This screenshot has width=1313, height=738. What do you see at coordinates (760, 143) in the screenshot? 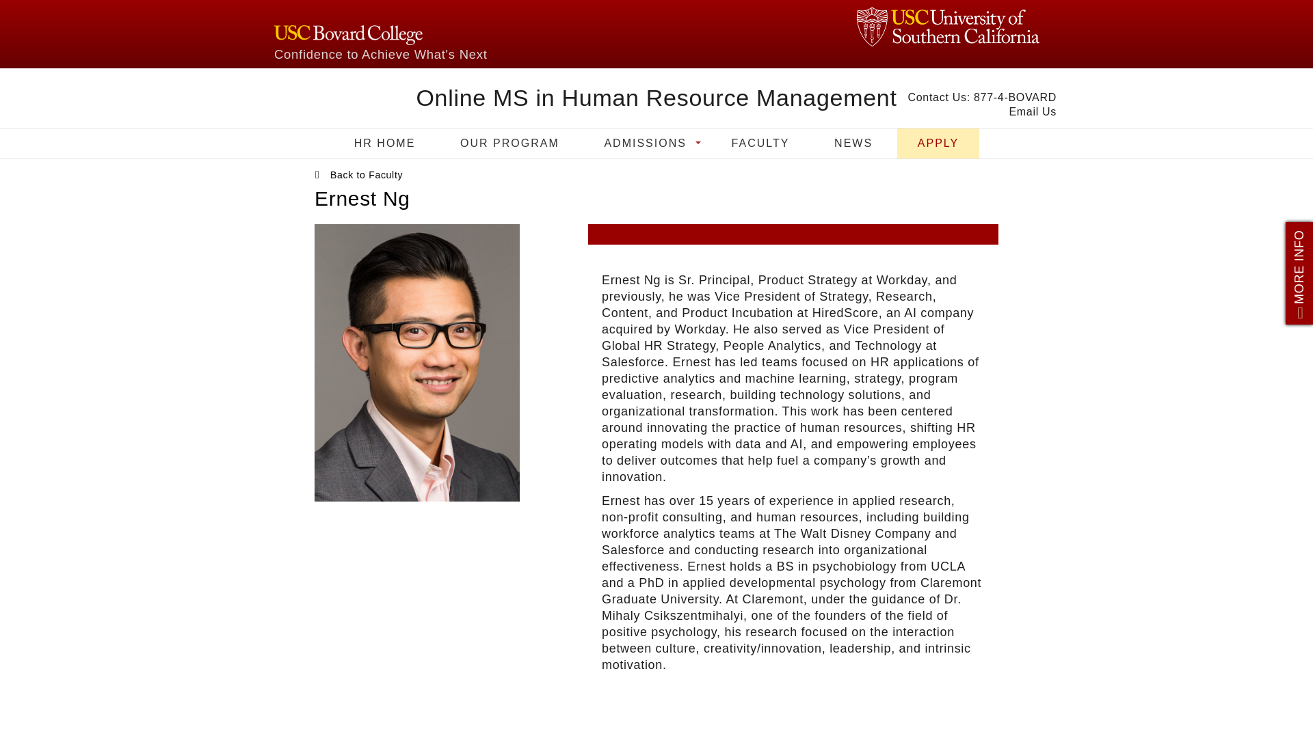
I see `FACULTY` at bounding box center [760, 143].